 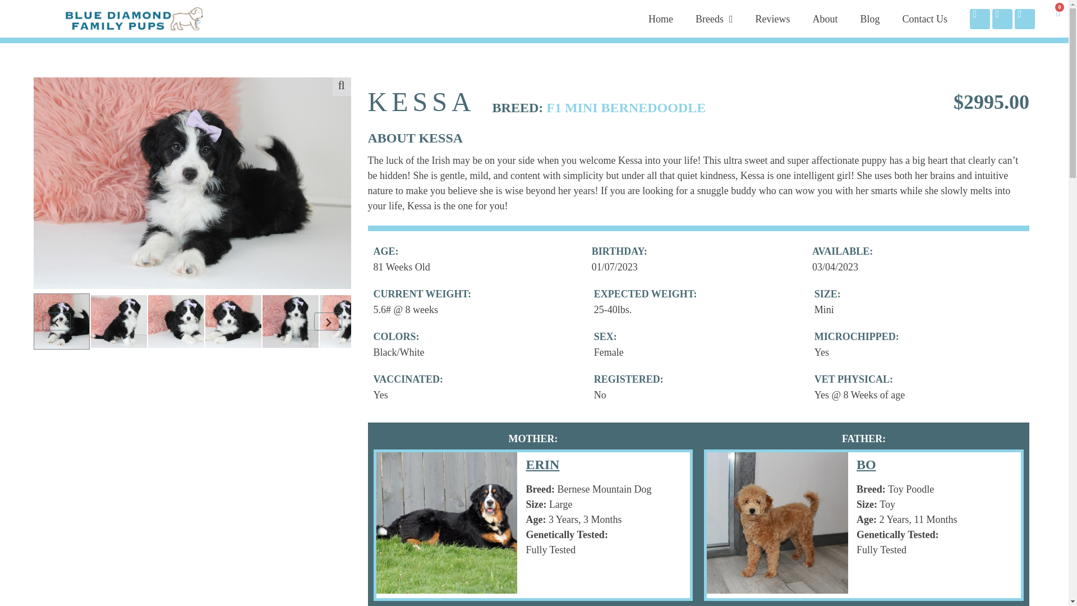 I want to click on ERIN, so click(x=591, y=465).